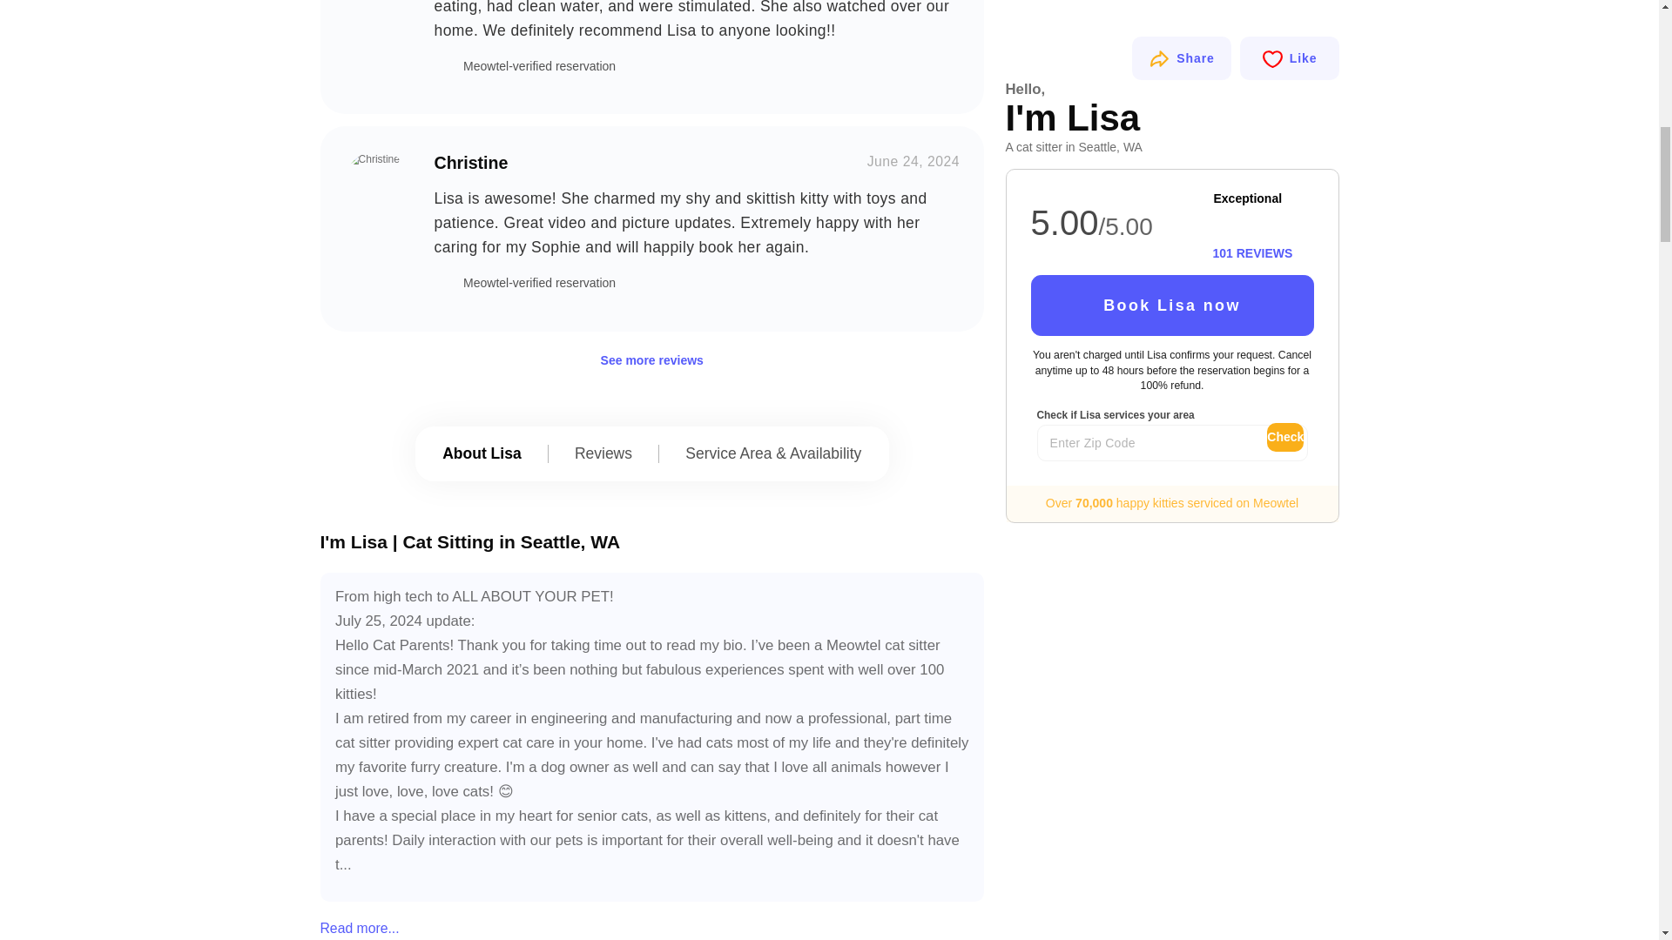 This screenshot has height=940, width=1672. Describe the element at coordinates (403, 928) in the screenshot. I see `Read more...` at that location.